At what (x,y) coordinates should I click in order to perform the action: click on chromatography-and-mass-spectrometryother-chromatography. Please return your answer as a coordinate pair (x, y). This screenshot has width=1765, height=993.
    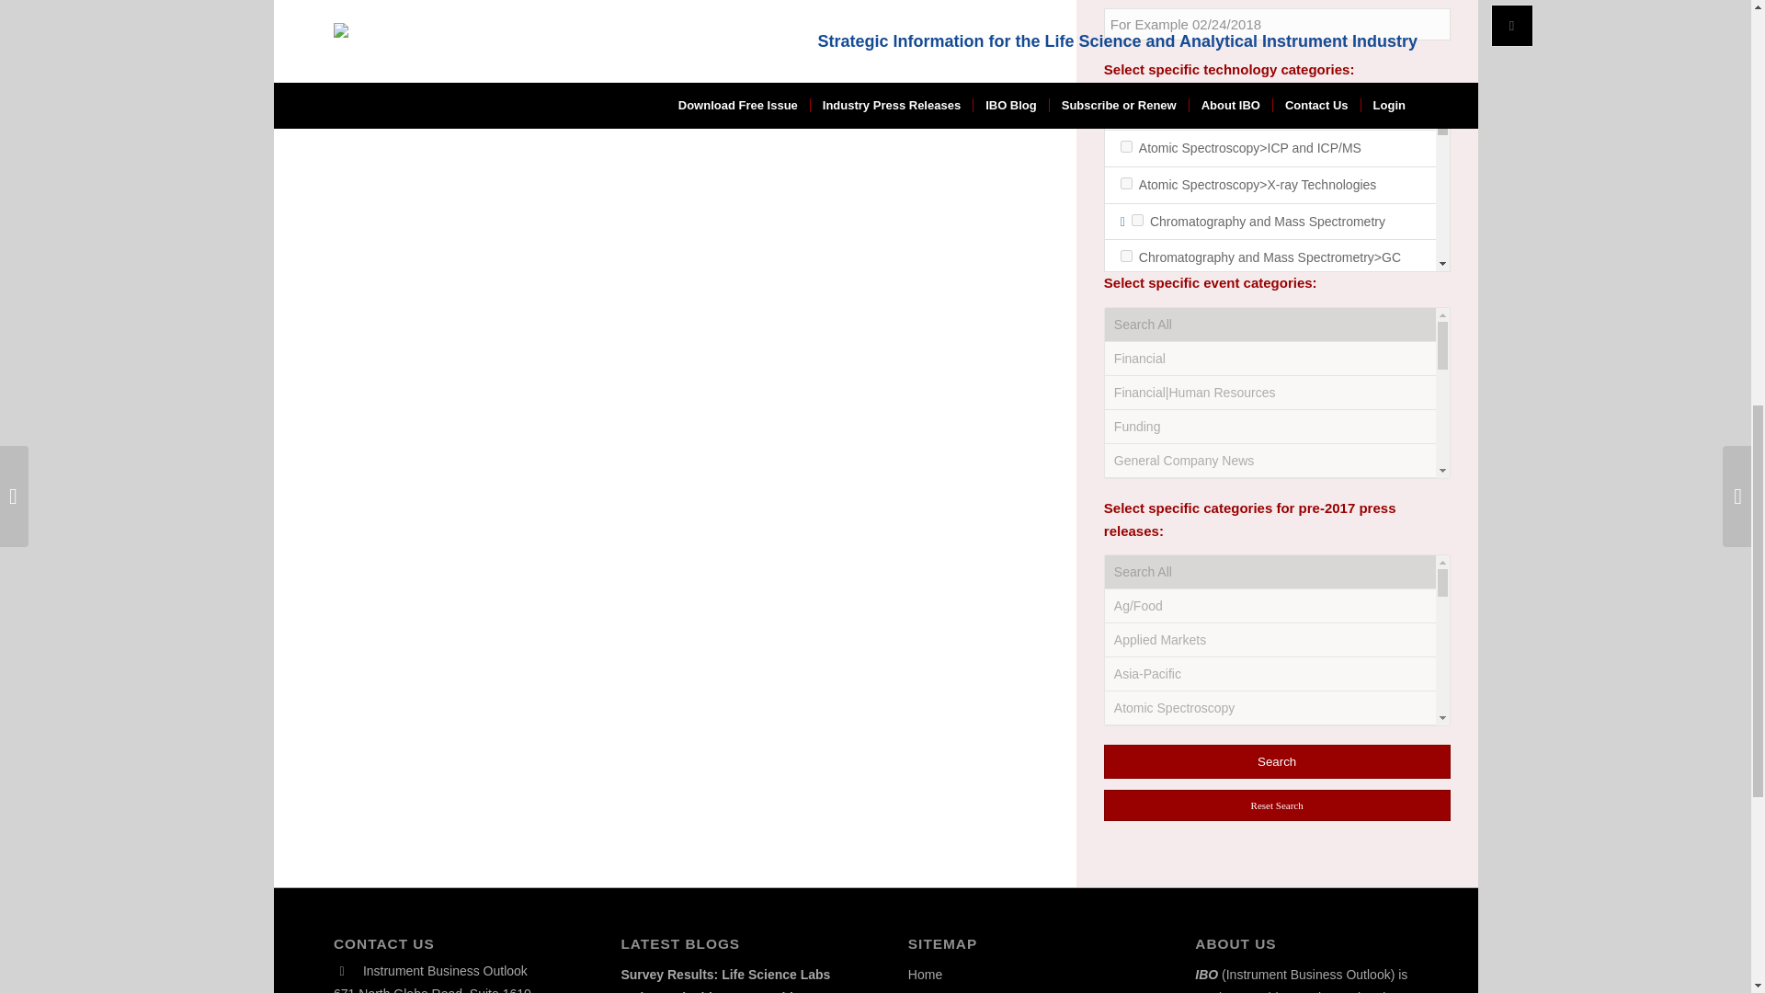
    Looking at the image, I should click on (1127, 447).